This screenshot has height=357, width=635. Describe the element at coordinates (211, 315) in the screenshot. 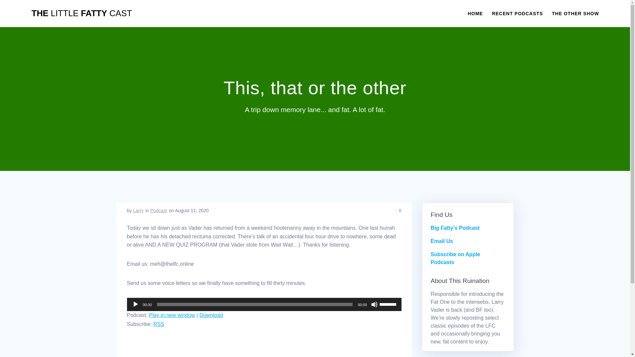

I see `Download` at that location.